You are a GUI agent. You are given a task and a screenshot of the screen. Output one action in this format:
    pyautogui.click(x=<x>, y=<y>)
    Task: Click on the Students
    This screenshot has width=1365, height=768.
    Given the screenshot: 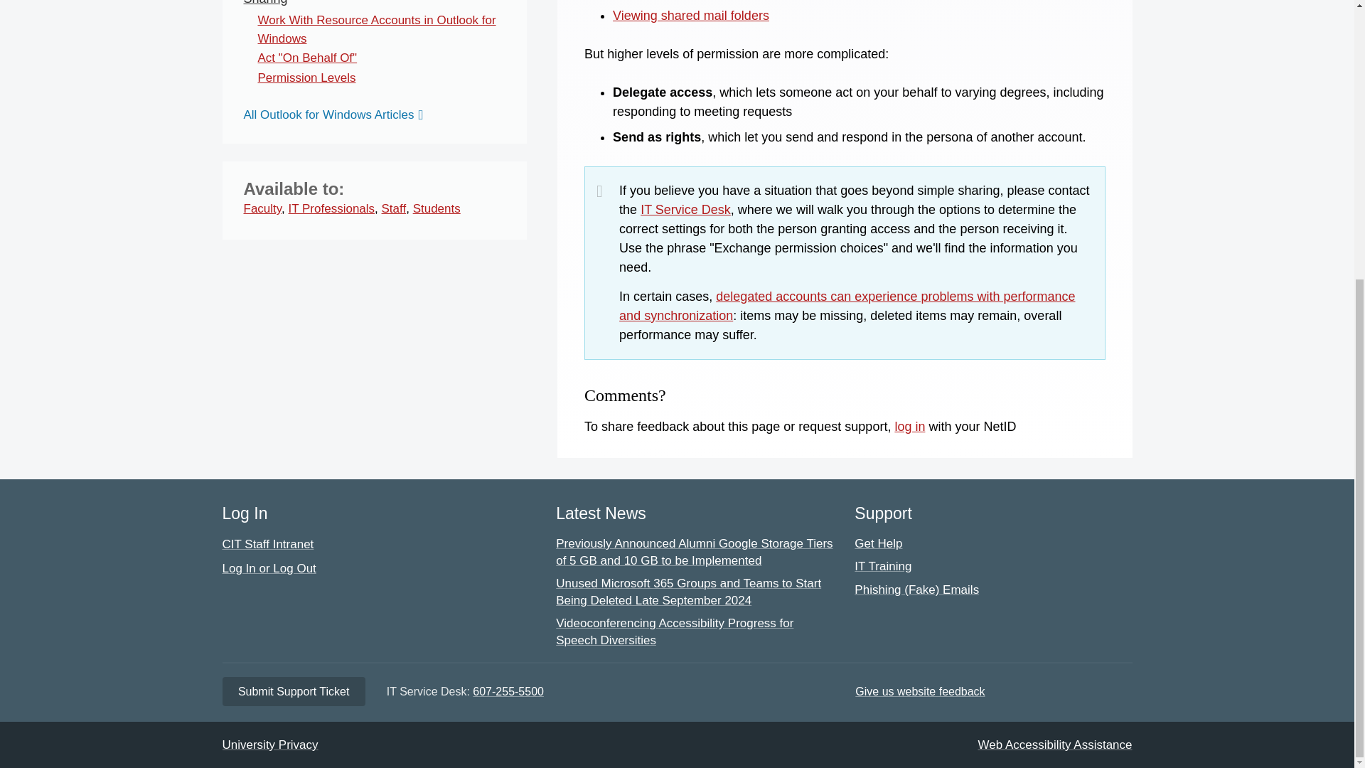 What is the action you would take?
    pyautogui.click(x=437, y=209)
    